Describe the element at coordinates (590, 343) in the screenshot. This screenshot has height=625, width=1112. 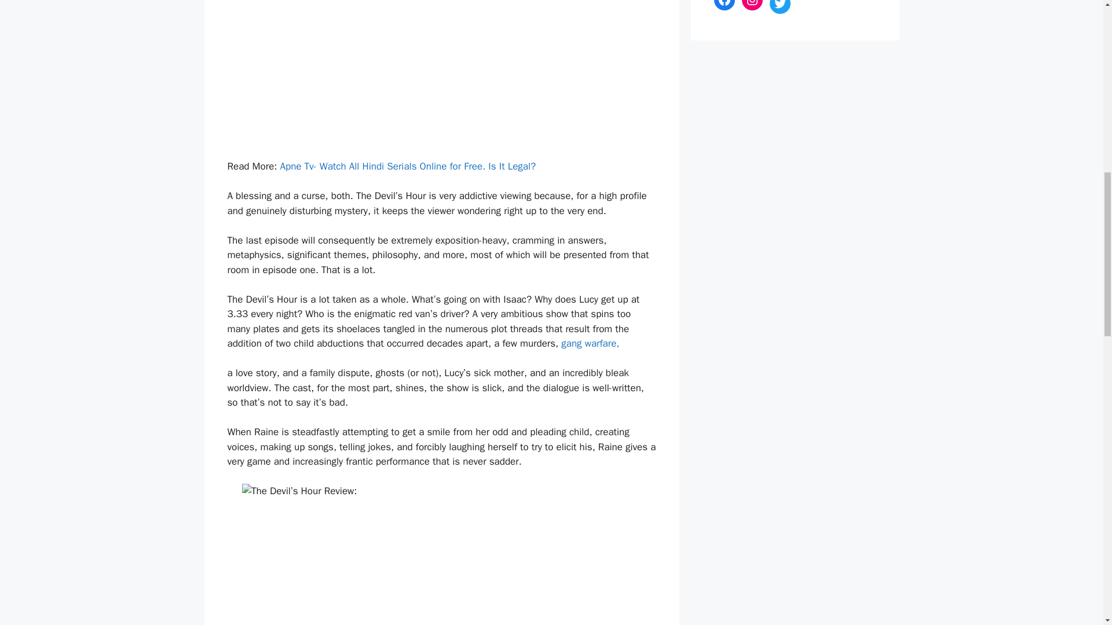
I see `gang warfare,` at that location.